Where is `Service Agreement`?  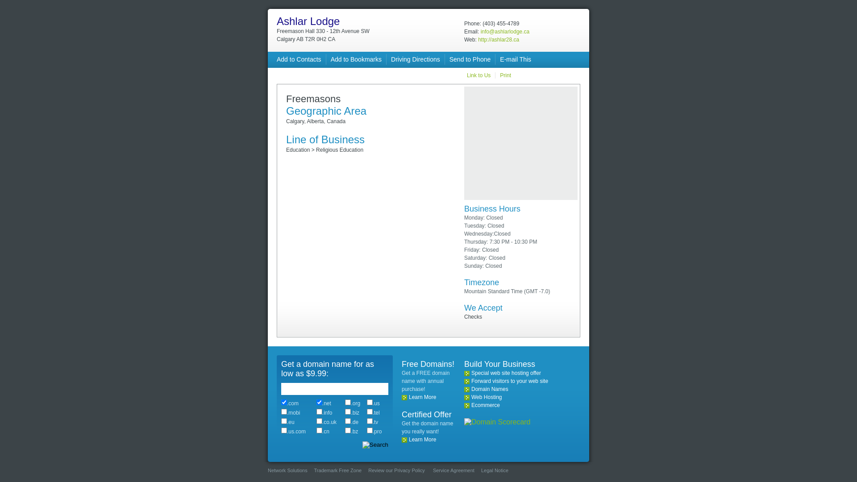
Service Agreement is located at coordinates (453, 470).